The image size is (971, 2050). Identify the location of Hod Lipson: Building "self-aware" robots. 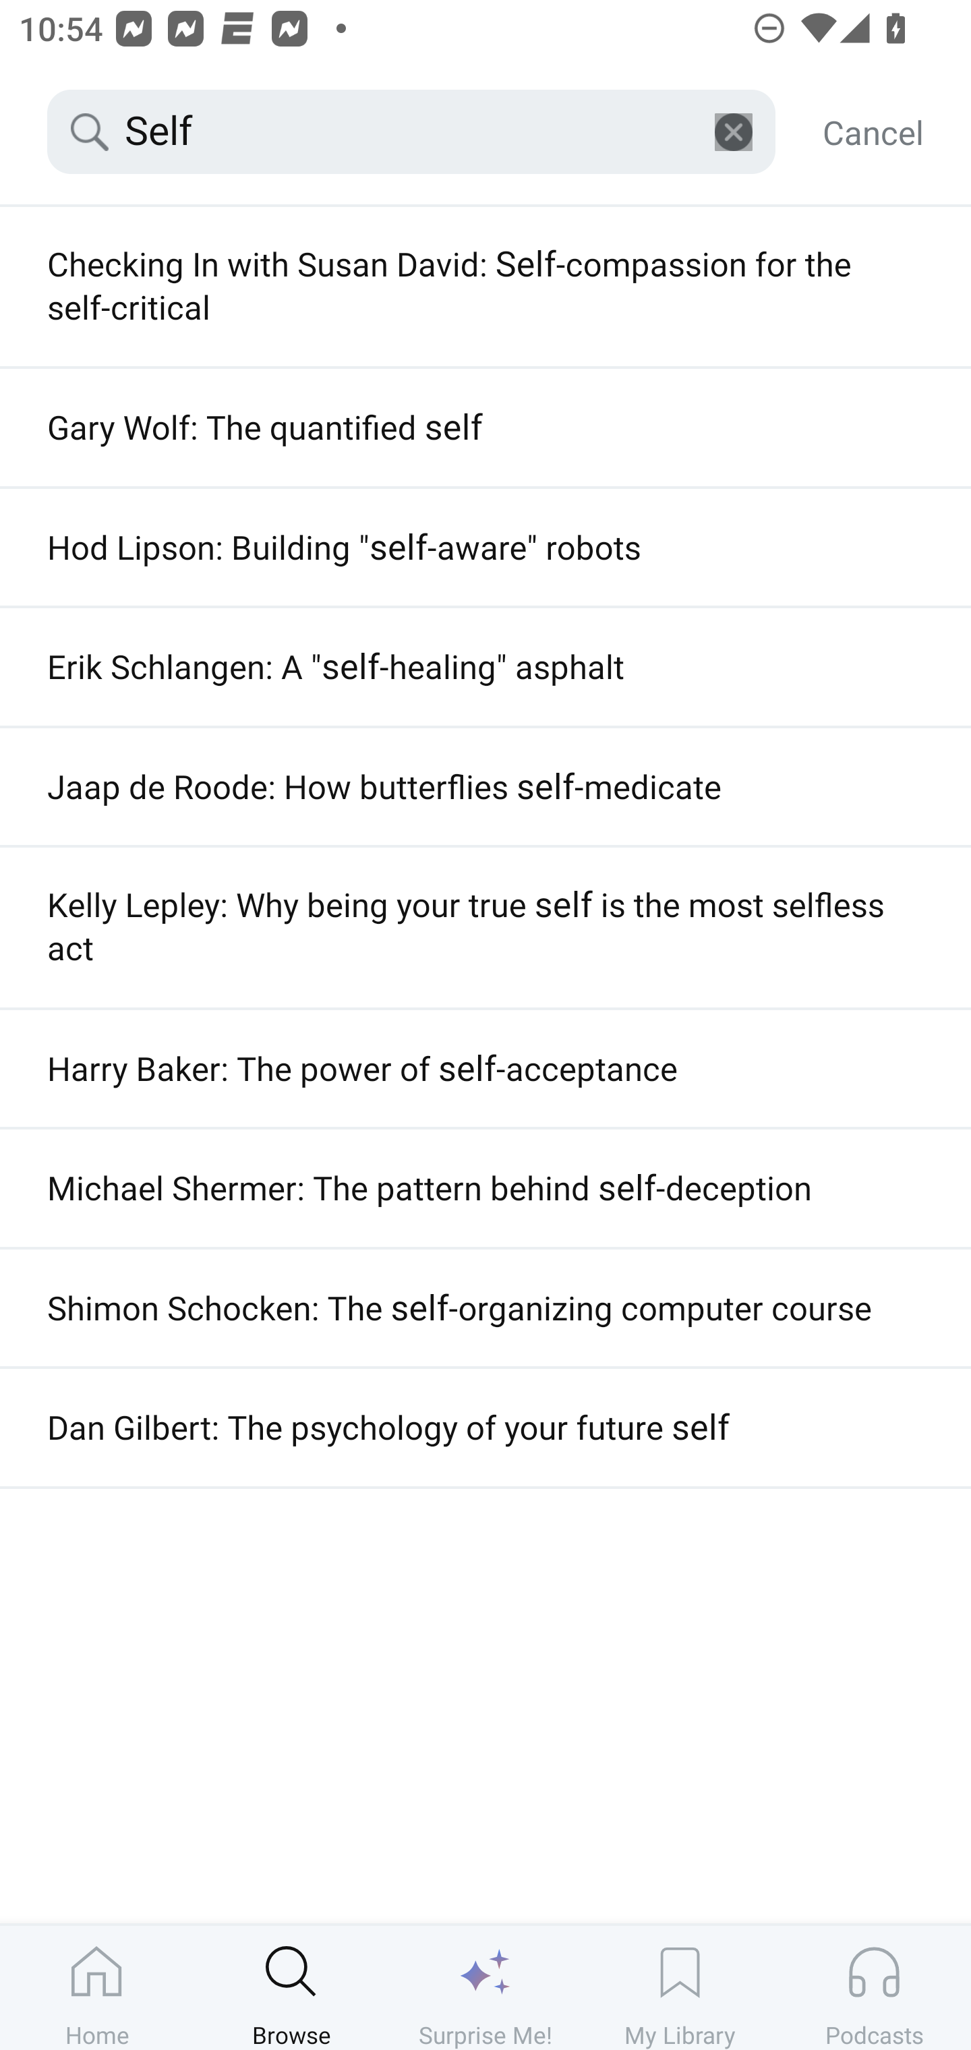
(486, 547).